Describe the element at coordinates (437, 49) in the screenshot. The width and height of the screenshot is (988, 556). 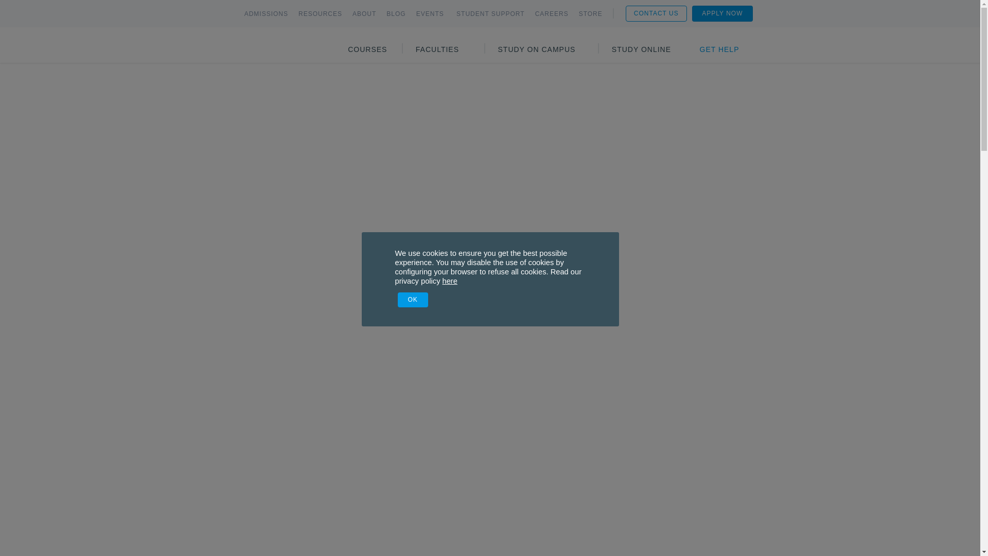
I see `FACULTIES` at that location.